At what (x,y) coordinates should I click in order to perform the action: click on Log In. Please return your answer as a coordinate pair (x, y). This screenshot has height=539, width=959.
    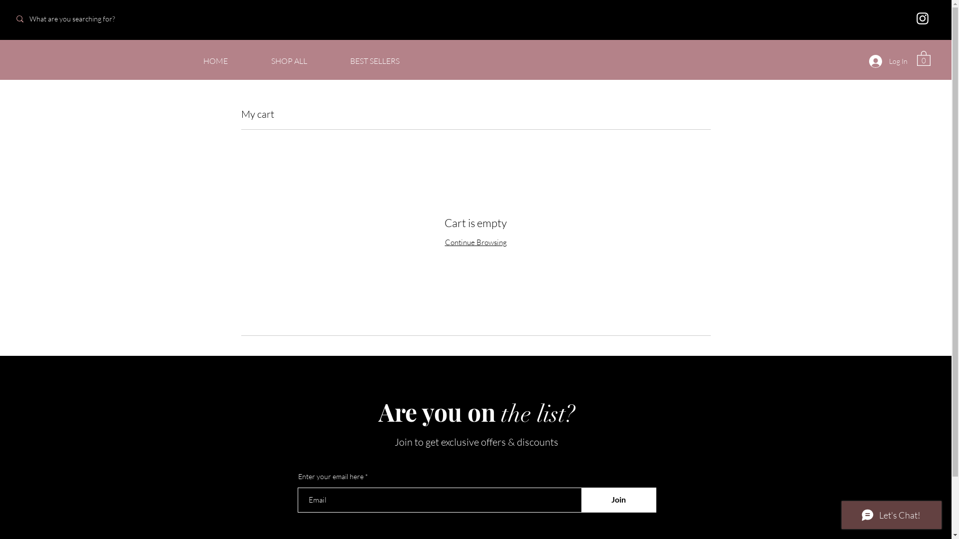
    Looking at the image, I should click on (888, 61).